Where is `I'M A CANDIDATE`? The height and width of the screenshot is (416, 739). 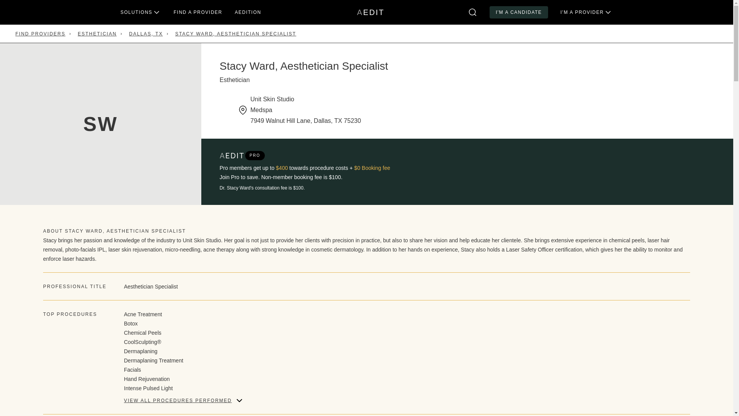
I'M A CANDIDATE is located at coordinates (40, 34).